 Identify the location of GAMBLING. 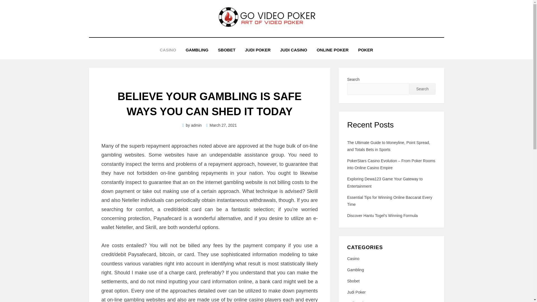
(197, 50).